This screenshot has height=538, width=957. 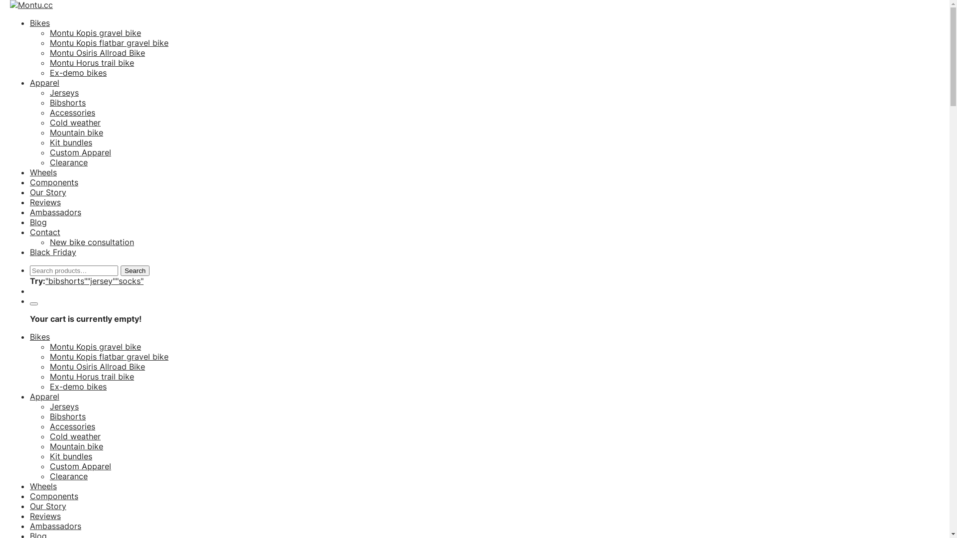 What do you see at coordinates (40, 337) in the screenshot?
I see `Bikes` at bounding box center [40, 337].